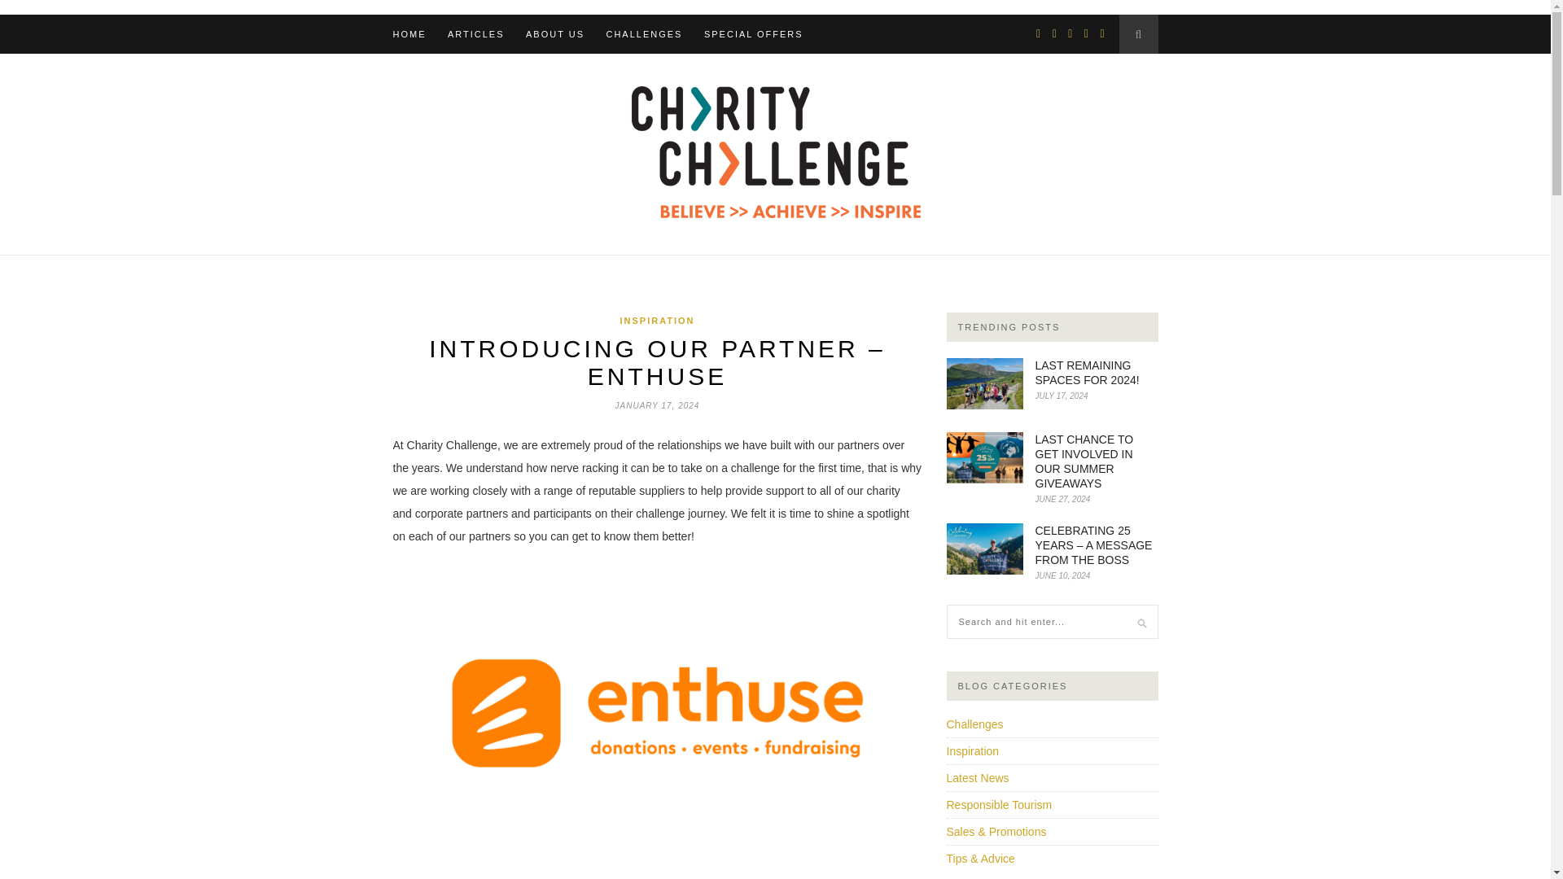 The height and width of the screenshot is (879, 1563). Describe the element at coordinates (656, 320) in the screenshot. I see `INSPIRATION` at that location.